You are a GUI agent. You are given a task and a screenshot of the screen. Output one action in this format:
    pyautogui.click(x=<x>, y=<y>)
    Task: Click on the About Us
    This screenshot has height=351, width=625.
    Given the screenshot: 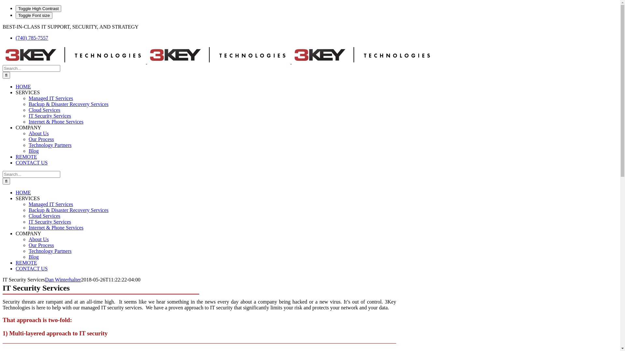 What is the action you would take?
    pyautogui.click(x=39, y=239)
    